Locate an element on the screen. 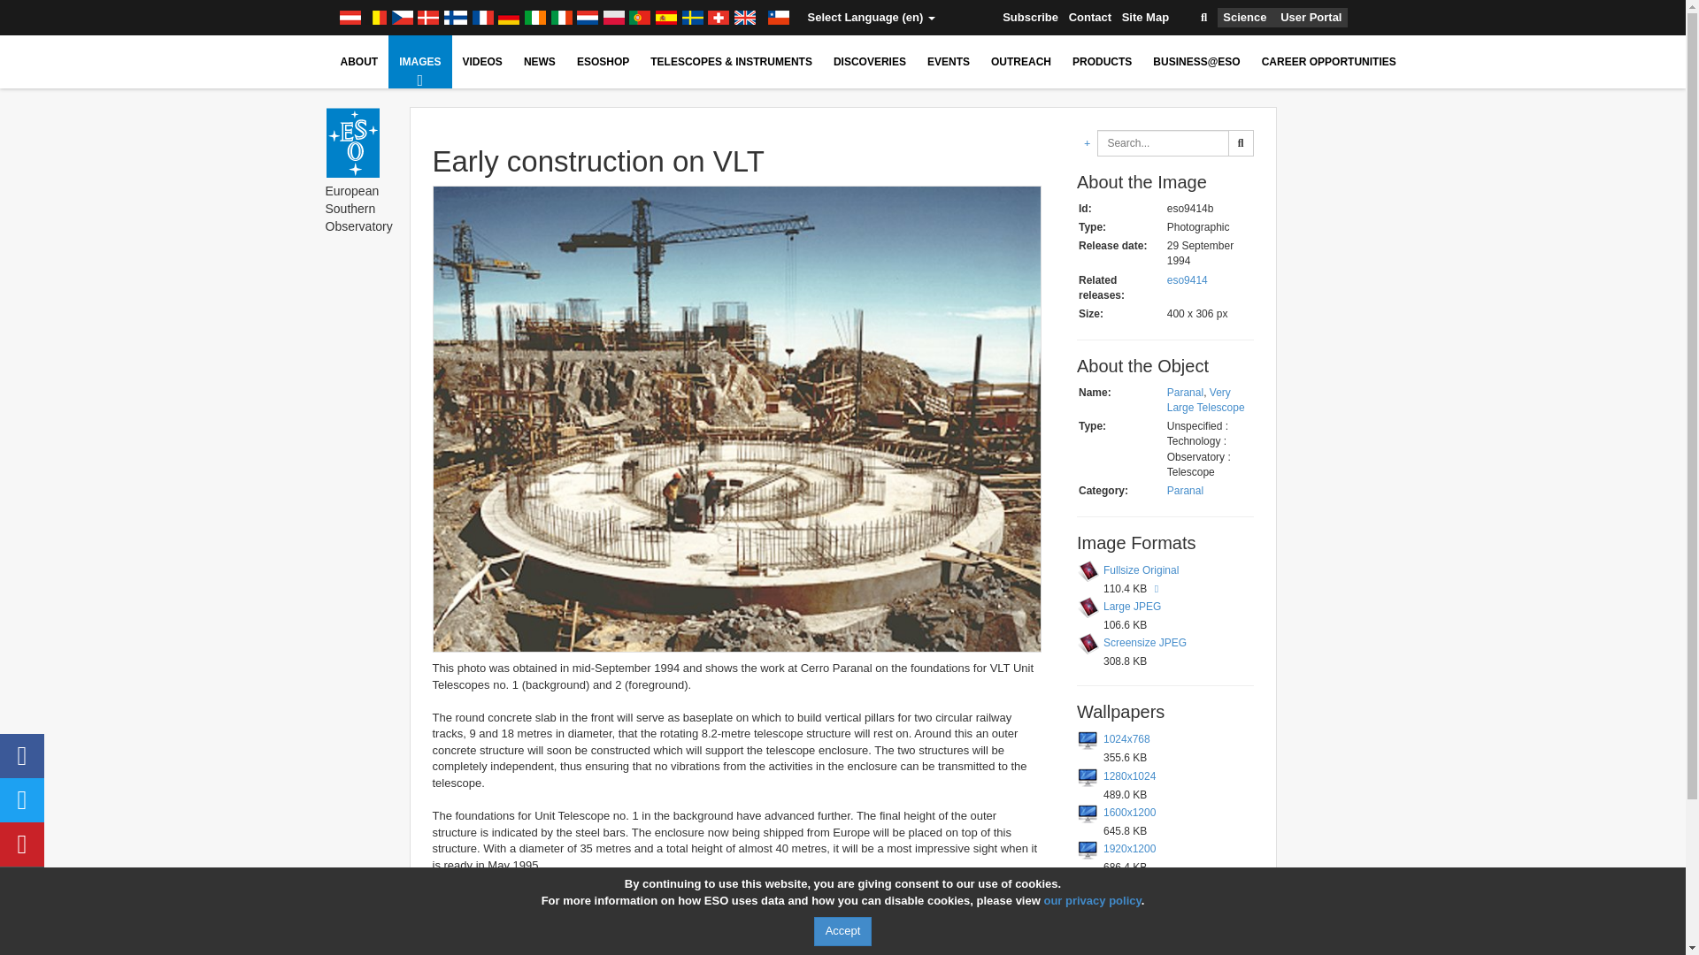 This screenshot has width=1699, height=955. Portugal is located at coordinates (639, 18).